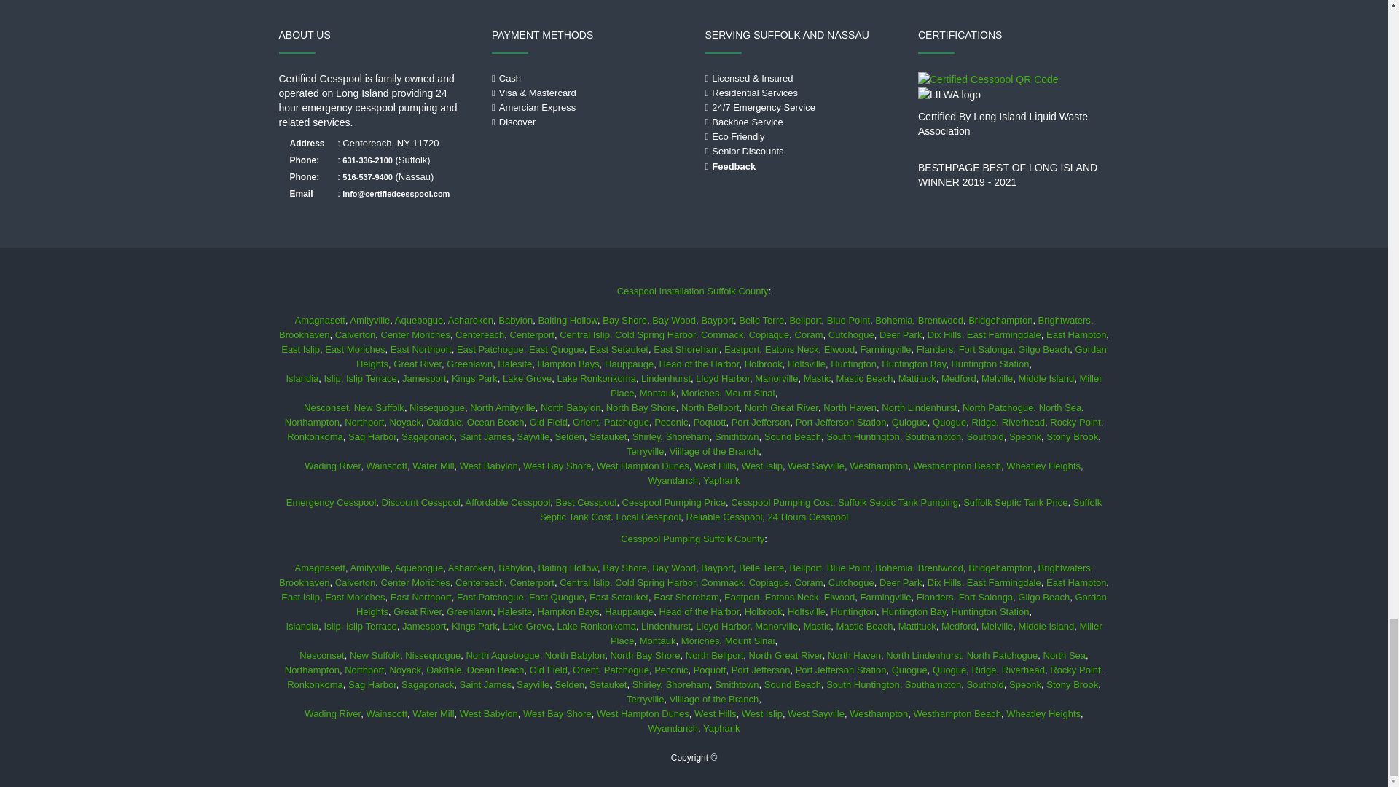  Describe the element at coordinates (733, 166) in the screenshot. I see `Feedback` at that location.